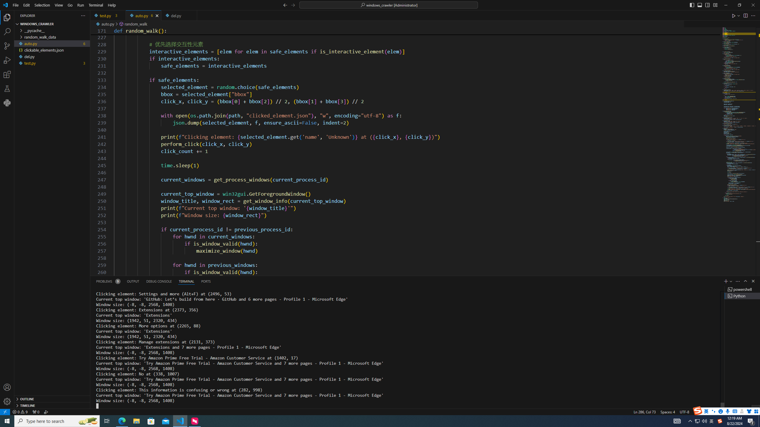  I want to click on Outline Section, so click(52, 399).